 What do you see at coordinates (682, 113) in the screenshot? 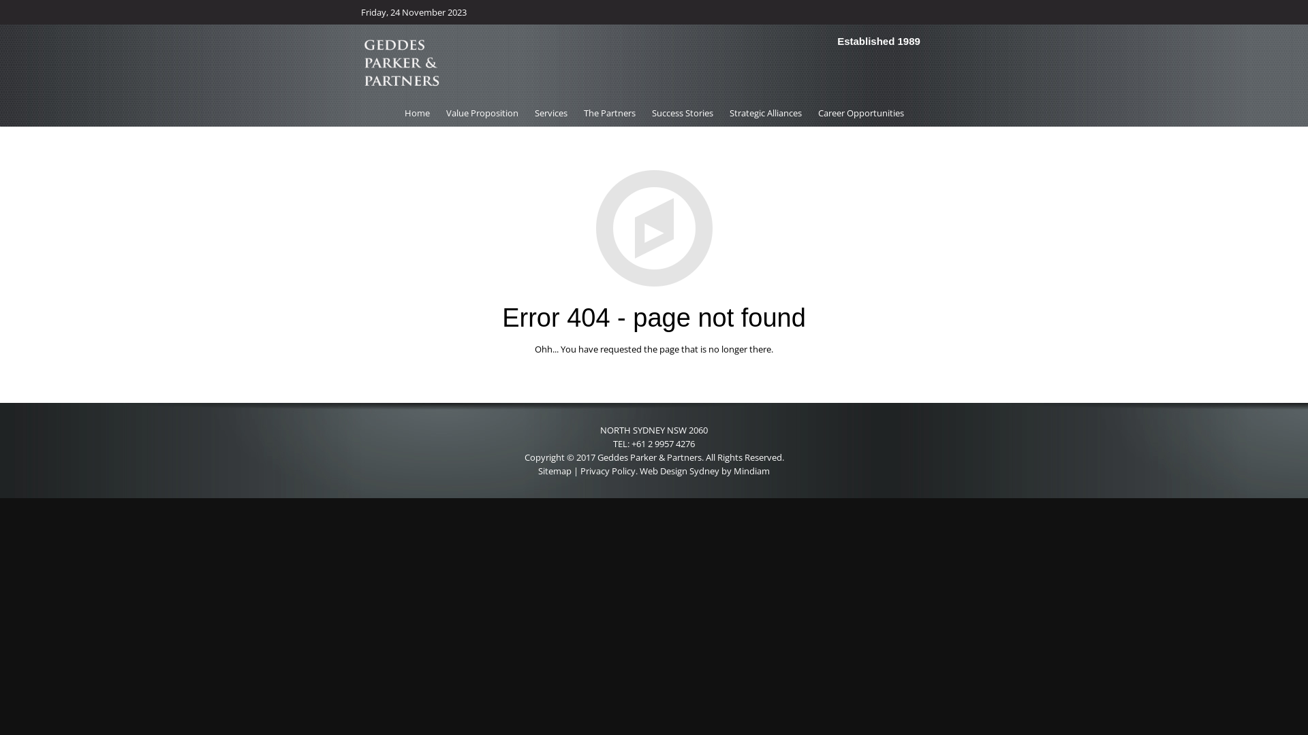
I see `Success Stories` at bounding box center [682, 113].